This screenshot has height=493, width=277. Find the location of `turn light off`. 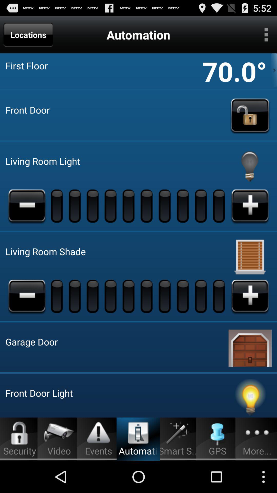

turn light off is located at coordinates (250, 398).